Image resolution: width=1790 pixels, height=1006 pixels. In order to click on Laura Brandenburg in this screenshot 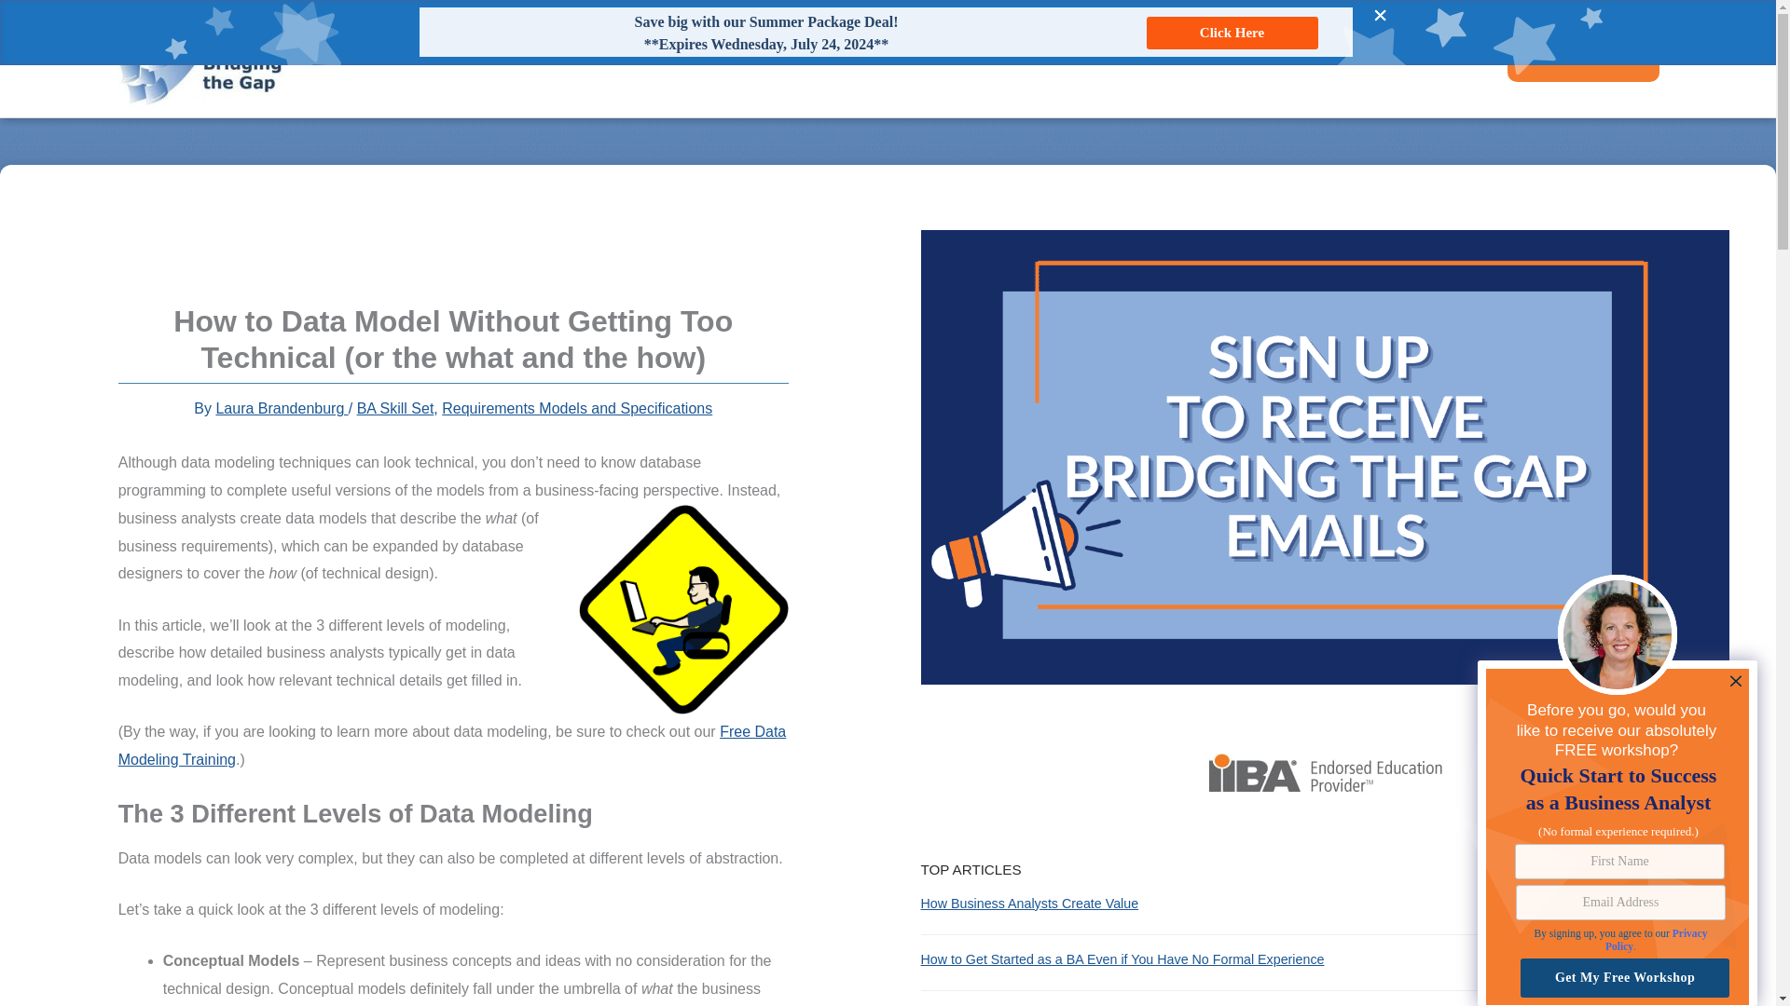, I will do `click(281, 408)`.